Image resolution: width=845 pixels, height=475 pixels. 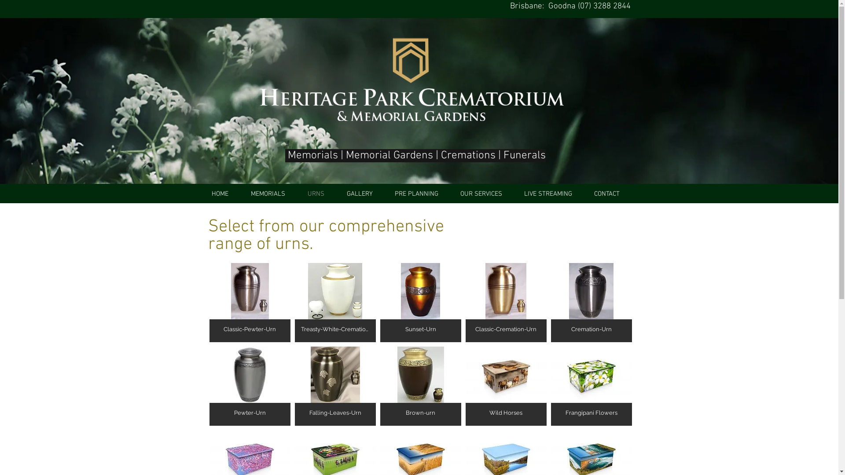 What do you see at coordinates (412, 79) in the screenshot?
I see `HeritagelogocolourREV.png` at bounding box center [412, 79].